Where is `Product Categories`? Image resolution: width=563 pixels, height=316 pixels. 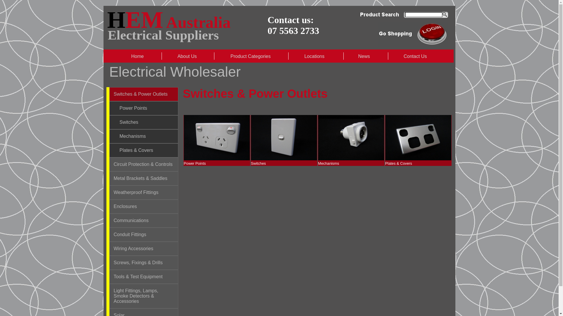 Product Categories is located at coordinates (251, 56).